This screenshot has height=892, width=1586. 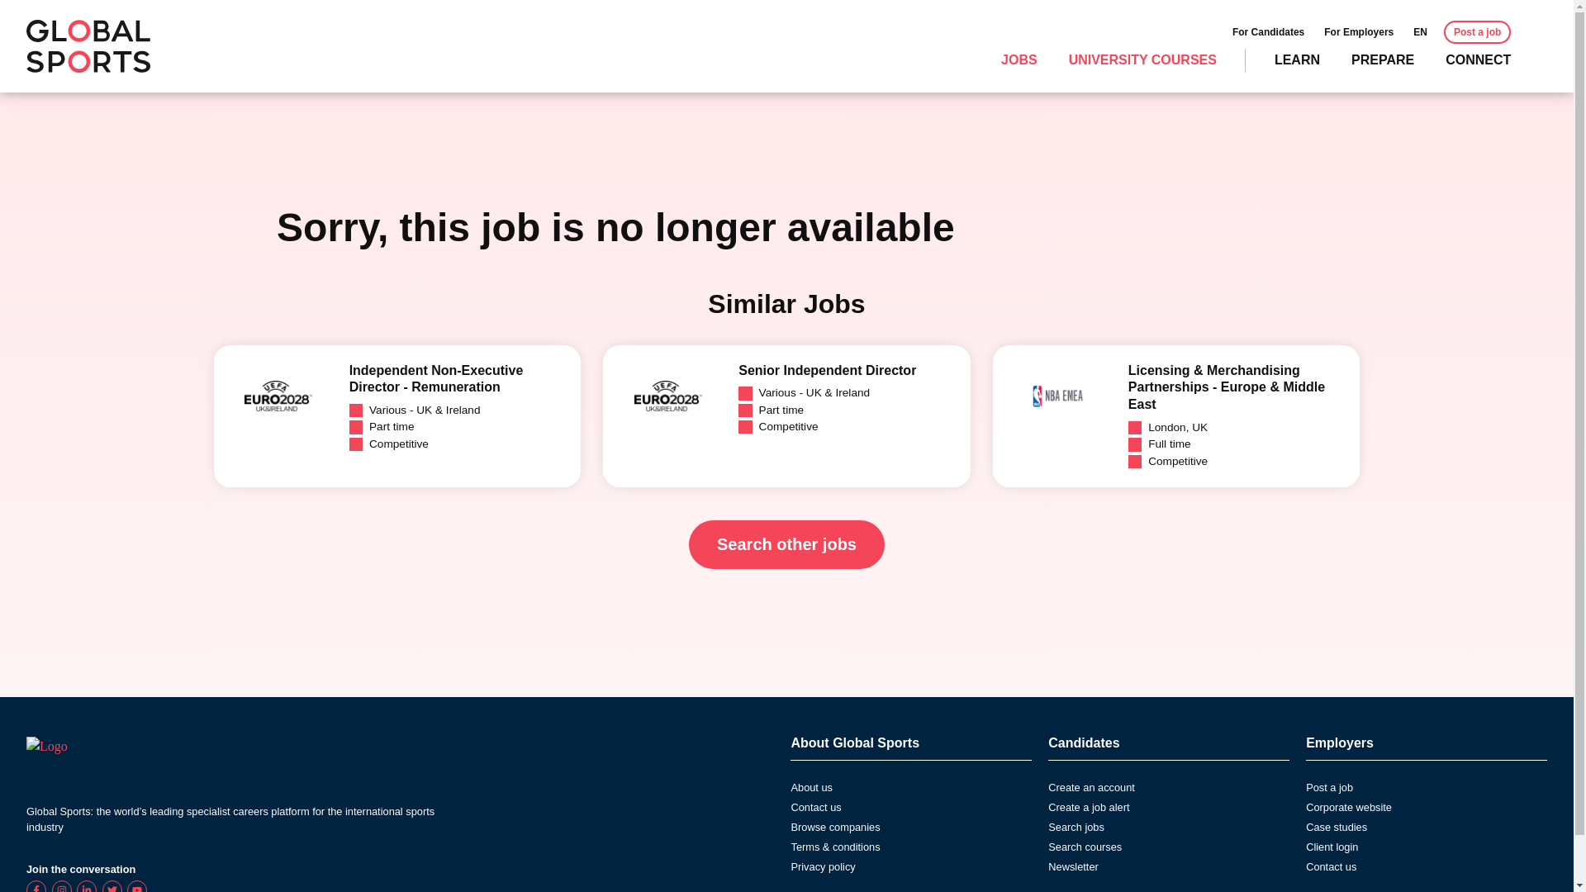 What do you see at coordinates (1478, 59) in the screenshot?
I see `Find events and your next sporting career connection.` at bounding box center [1478, 59].